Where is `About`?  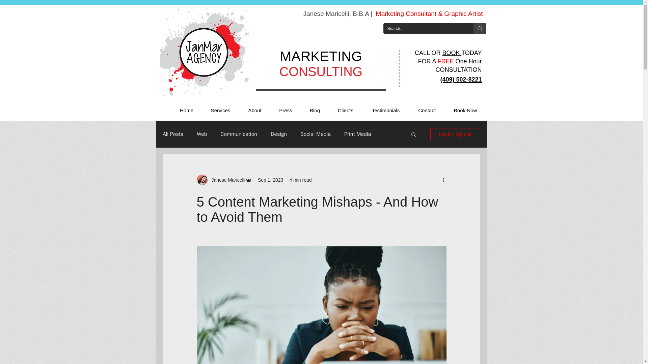
About is located at coordinates (254, 110).